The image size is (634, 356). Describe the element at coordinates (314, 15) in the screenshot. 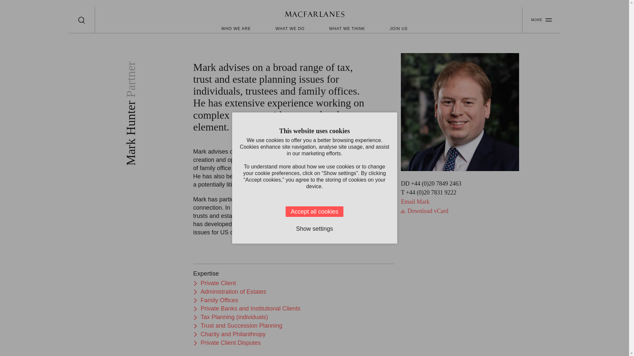

I see `MACFARLANES` at that location.